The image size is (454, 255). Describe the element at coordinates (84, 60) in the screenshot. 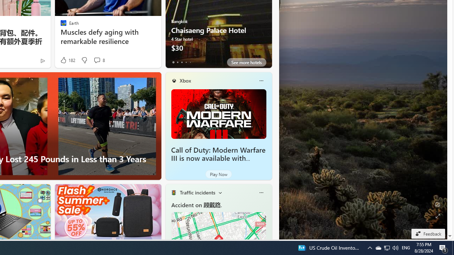

I see `Dislike` at that location.